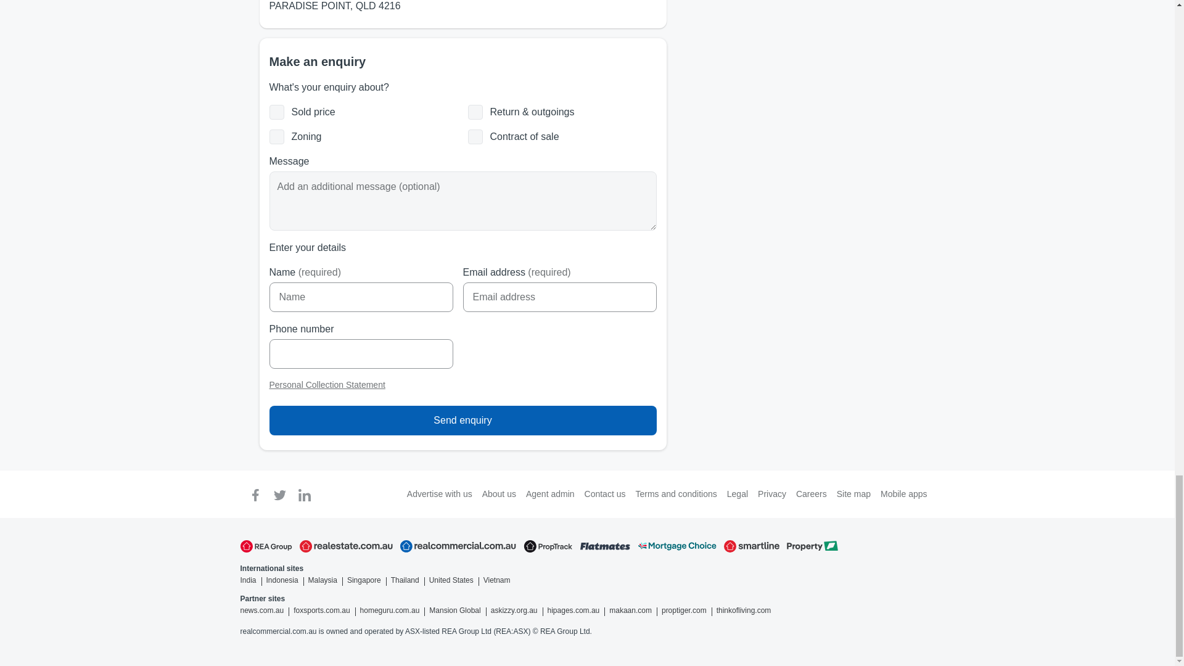 The width and height of the screenshot is (1184, 666). What do you see at coordinates (440, 493) in the screenshot?
I see `Advertise with realcommercial.com.au` at bounding box center [440, 493].